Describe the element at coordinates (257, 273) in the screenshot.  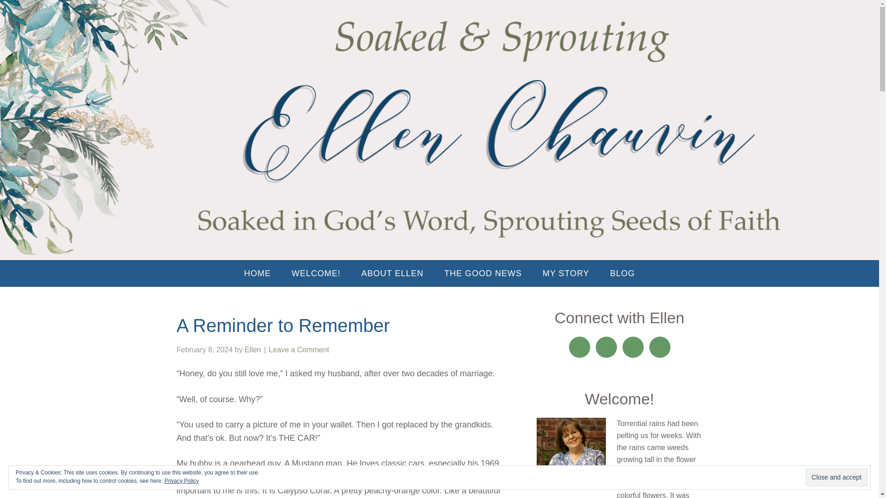
I see `HOME` at that location.